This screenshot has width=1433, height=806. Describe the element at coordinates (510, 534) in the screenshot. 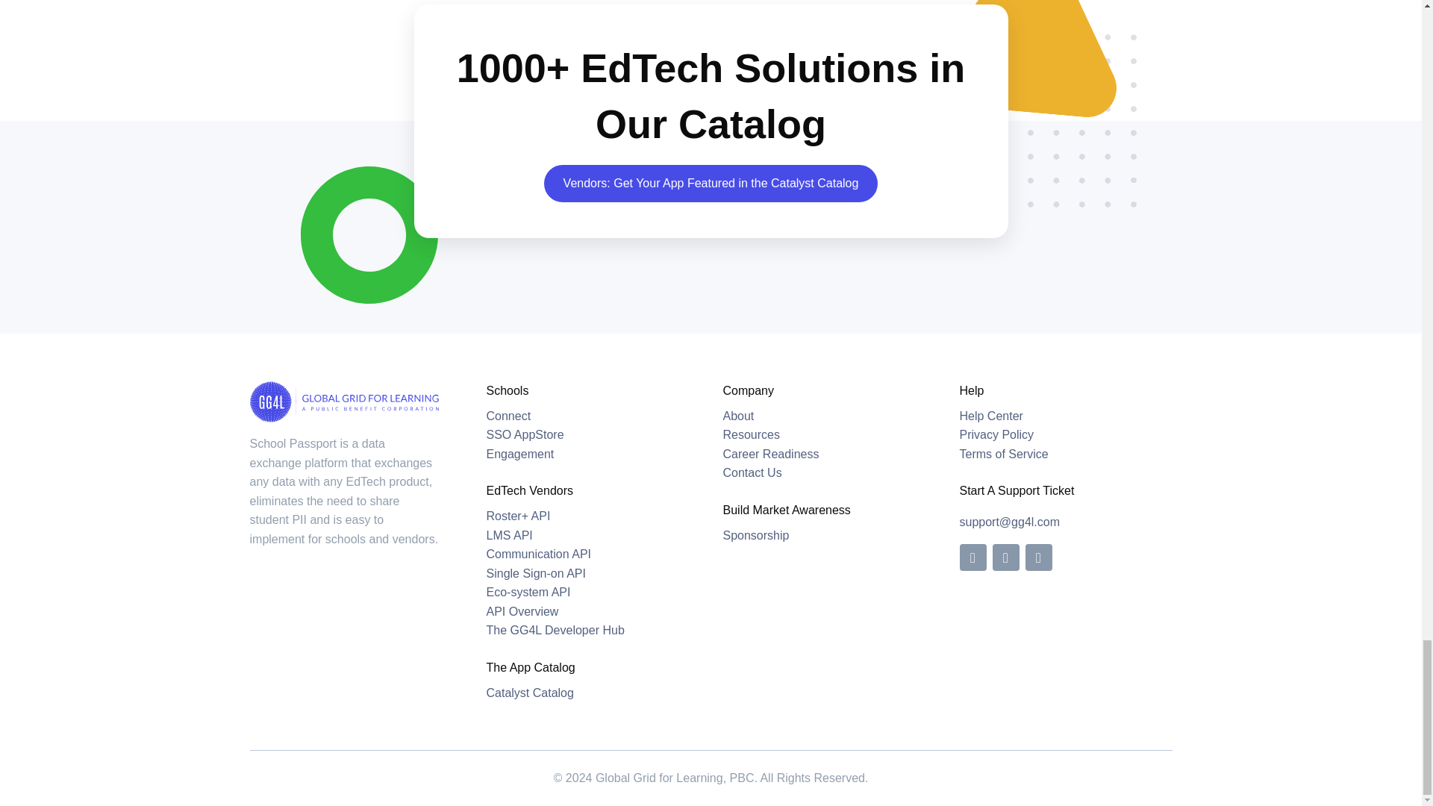

I see `LMS API` at that location.